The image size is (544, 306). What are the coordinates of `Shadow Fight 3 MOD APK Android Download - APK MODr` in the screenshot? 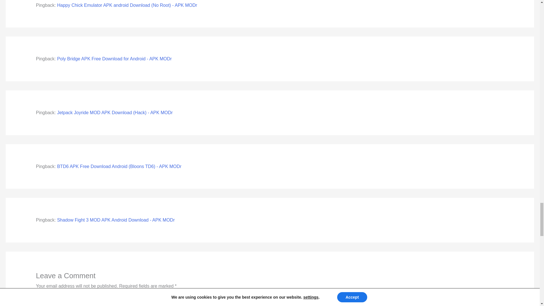 It's located at (116, 220).